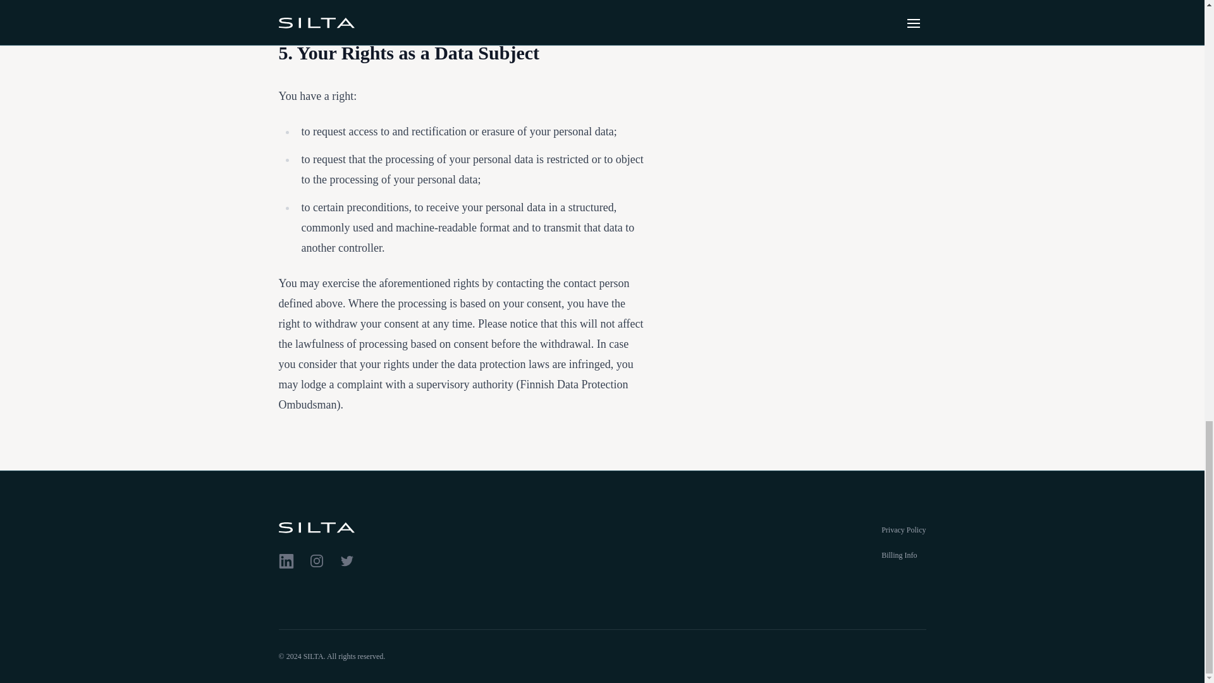 This screenshot has height=683, width=1214. I want to click on Privacy Policy, so click(903, 529).